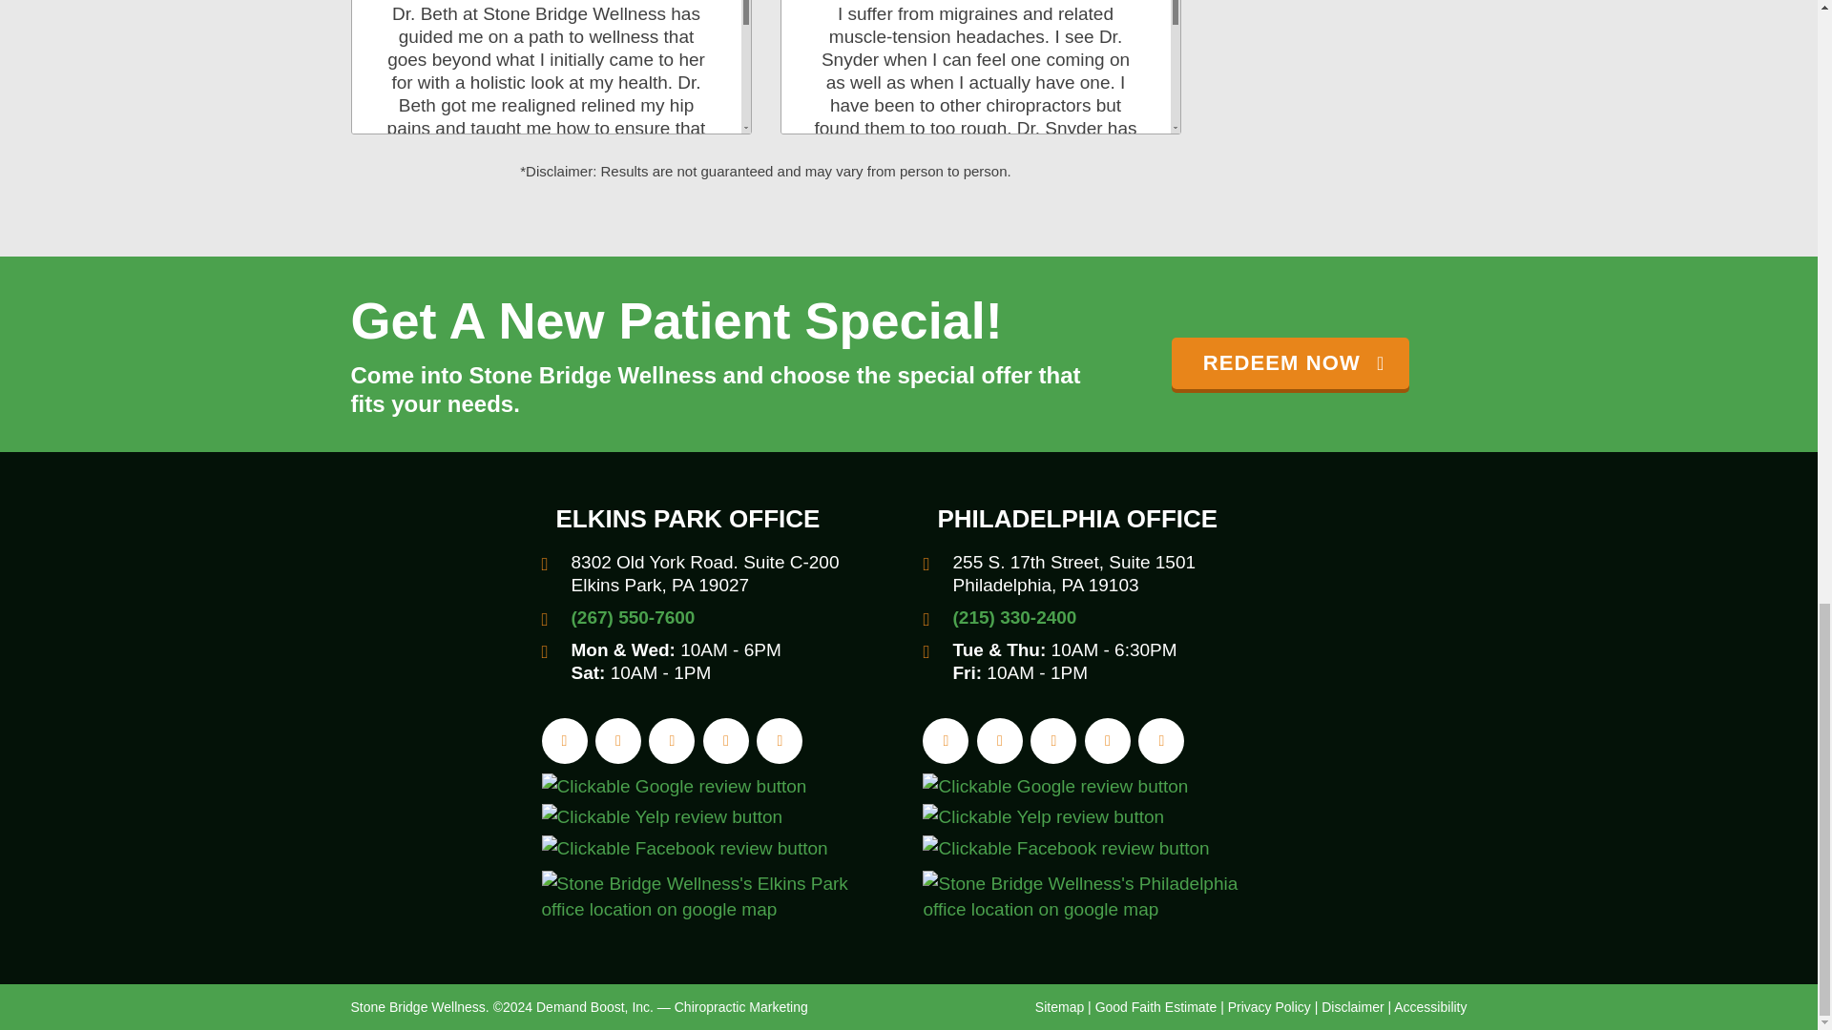  What do you see at coordinates (1066, 847) in the screenshot?
I see `Leave us a review on Facebook` at bounding box center [1066, 847].